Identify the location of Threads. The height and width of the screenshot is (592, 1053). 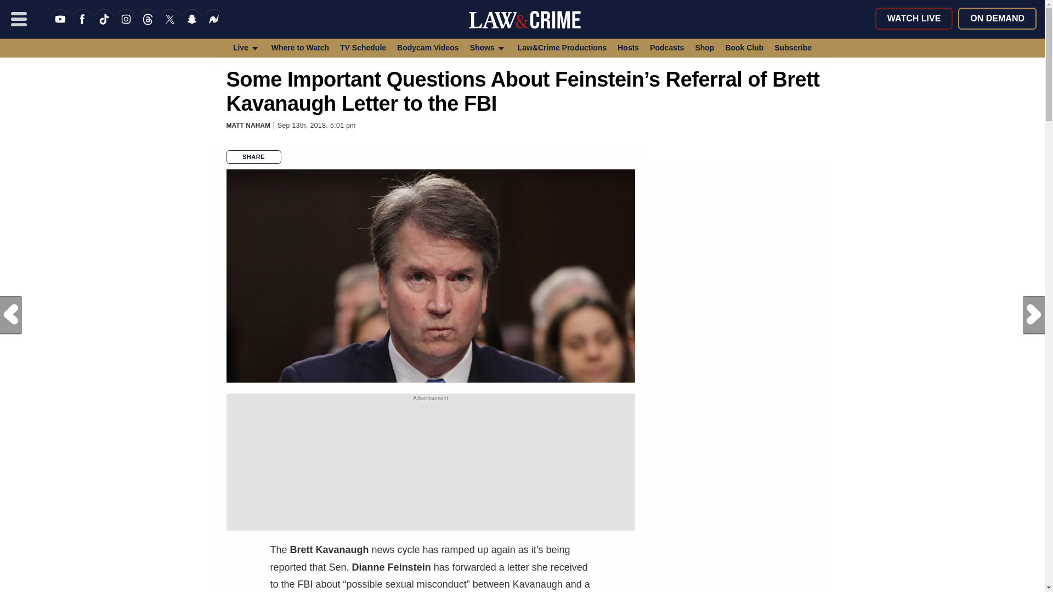
(148, 26).